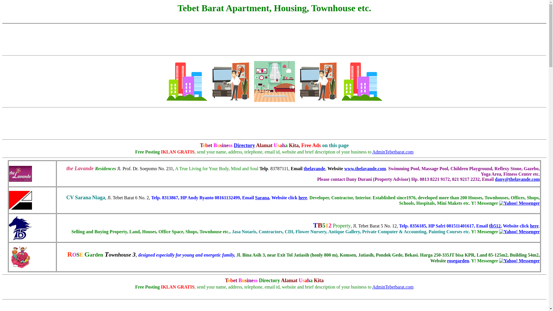  What do you see at coordinates (244, 145) in the screenshot?
I see `Directory` at bounding box center [244, 145].